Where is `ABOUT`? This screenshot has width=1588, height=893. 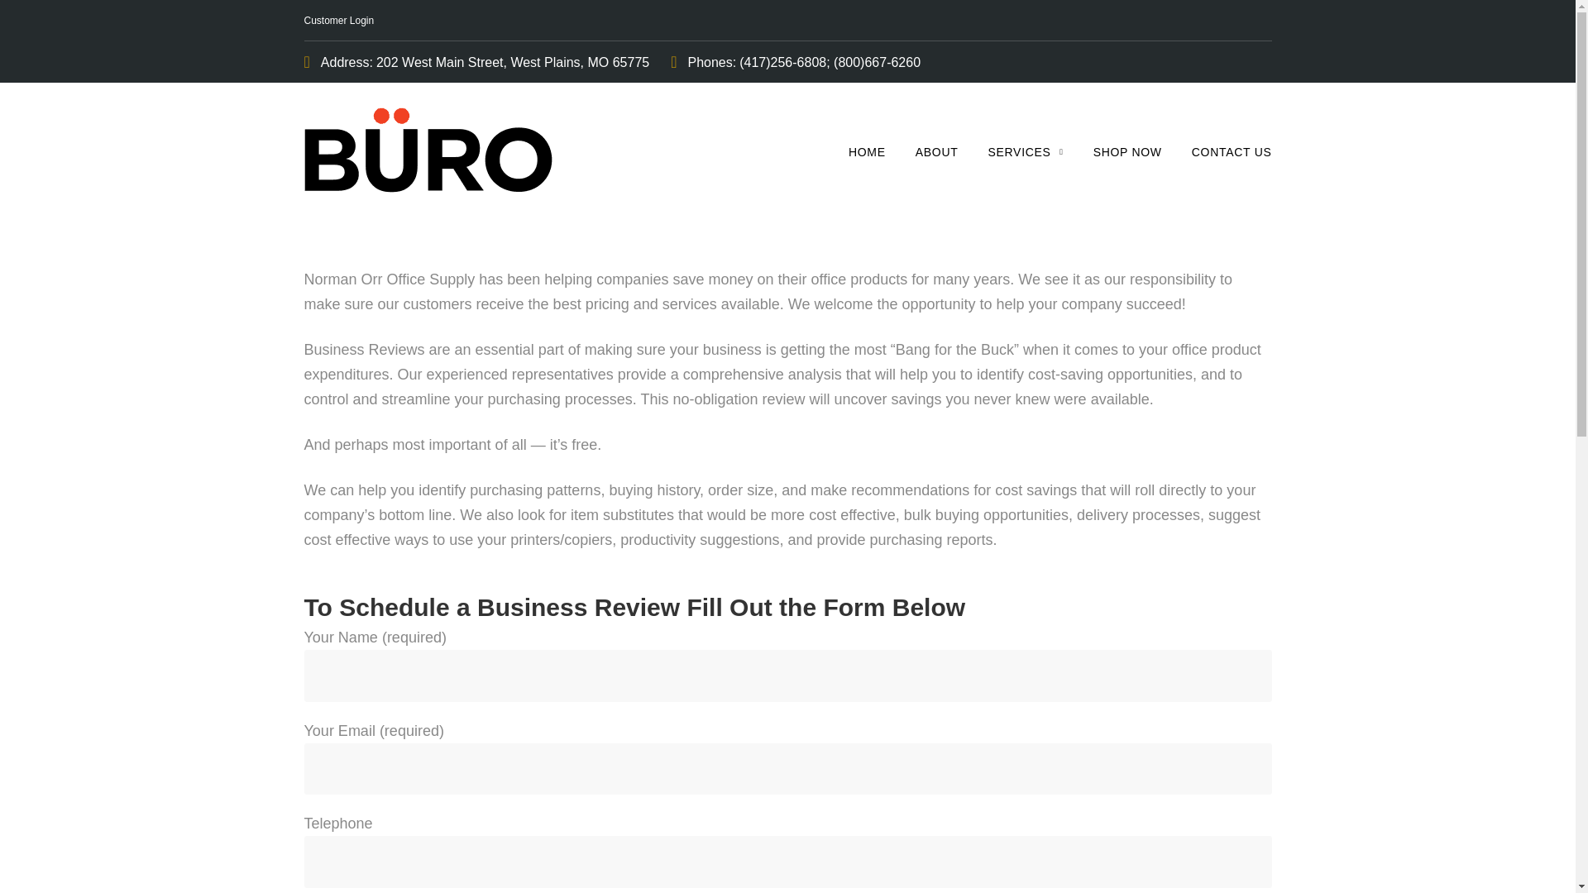
ABOUT is located at coordinates (937, 152).